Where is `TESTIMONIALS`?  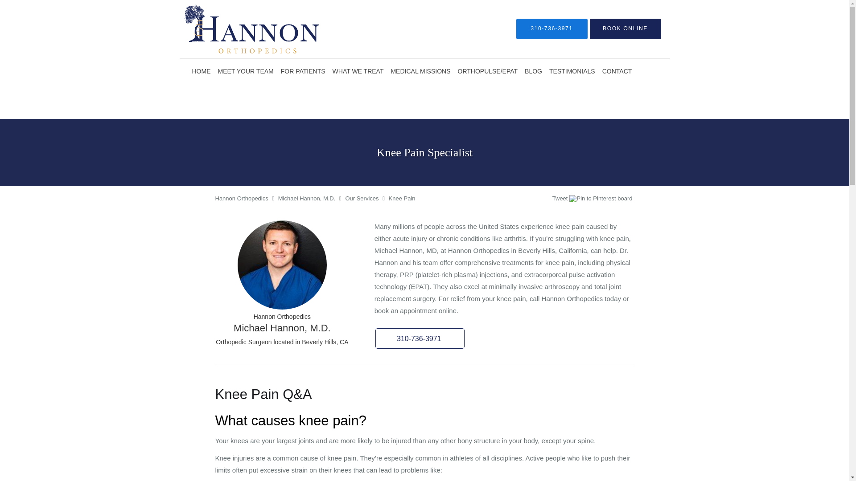
TESTIMONIALS is located at coordinates (572, 71).